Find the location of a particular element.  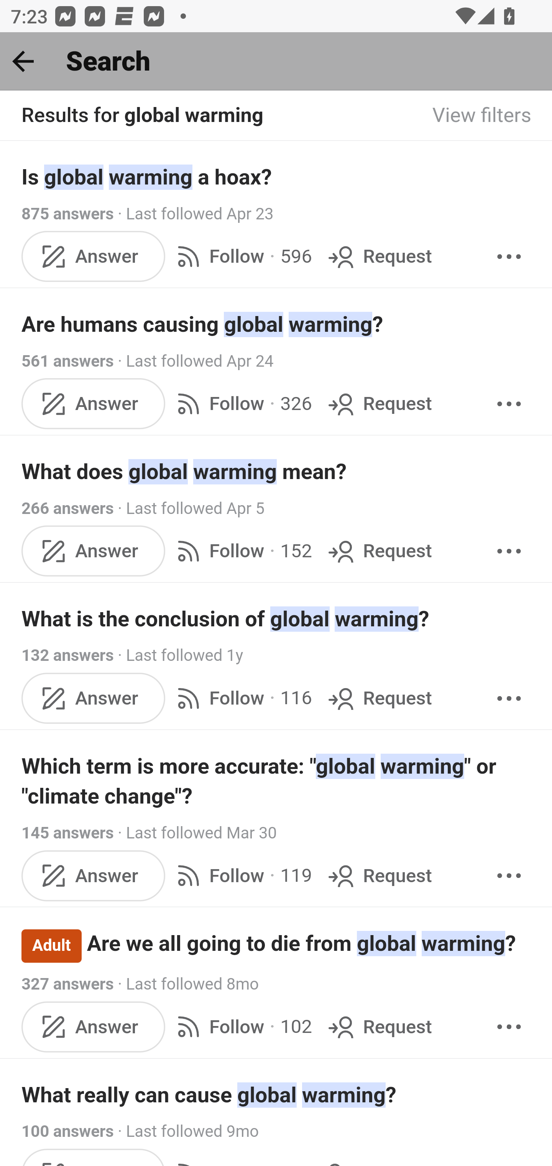

Follow · 119 is located at coordinates (242, 875).